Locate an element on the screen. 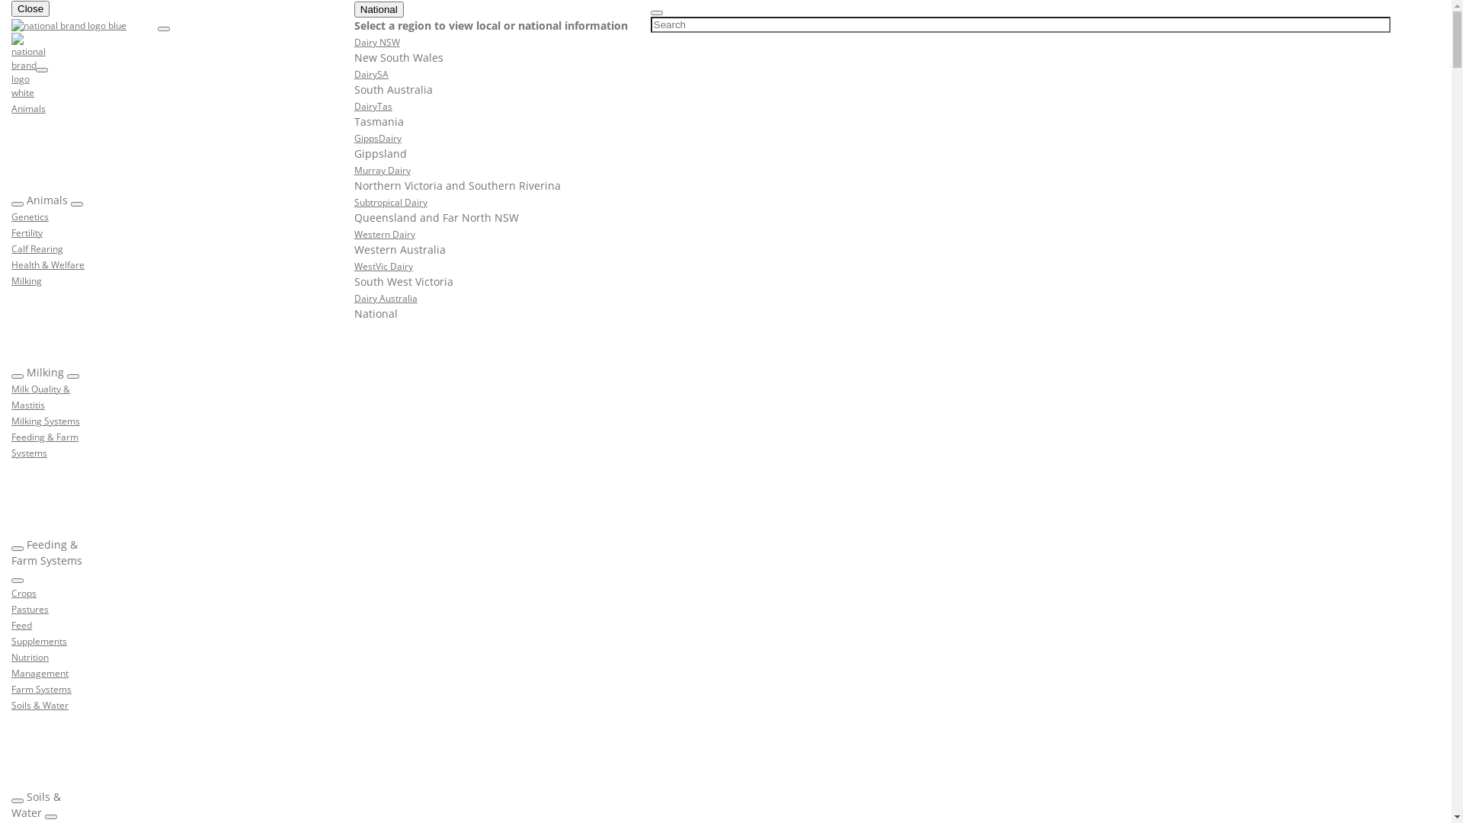 The height and width of the screenshot is (823, 1463). Genetics is located at coordinates (30, 216).